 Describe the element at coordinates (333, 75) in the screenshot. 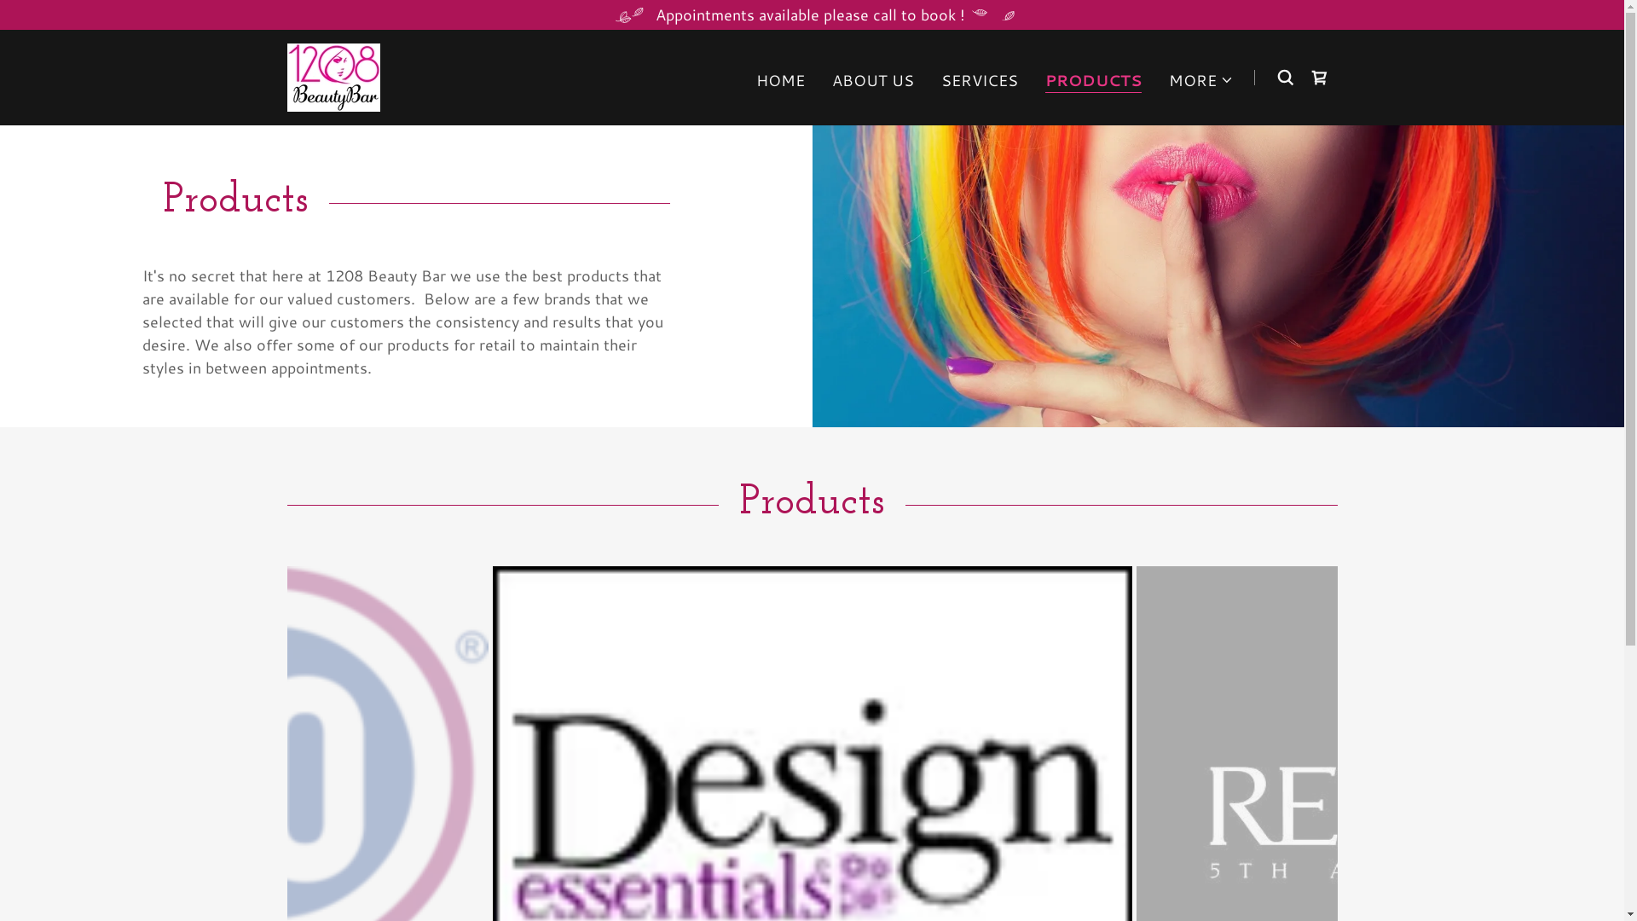

I see `1208 Beauty Bar` at that location.